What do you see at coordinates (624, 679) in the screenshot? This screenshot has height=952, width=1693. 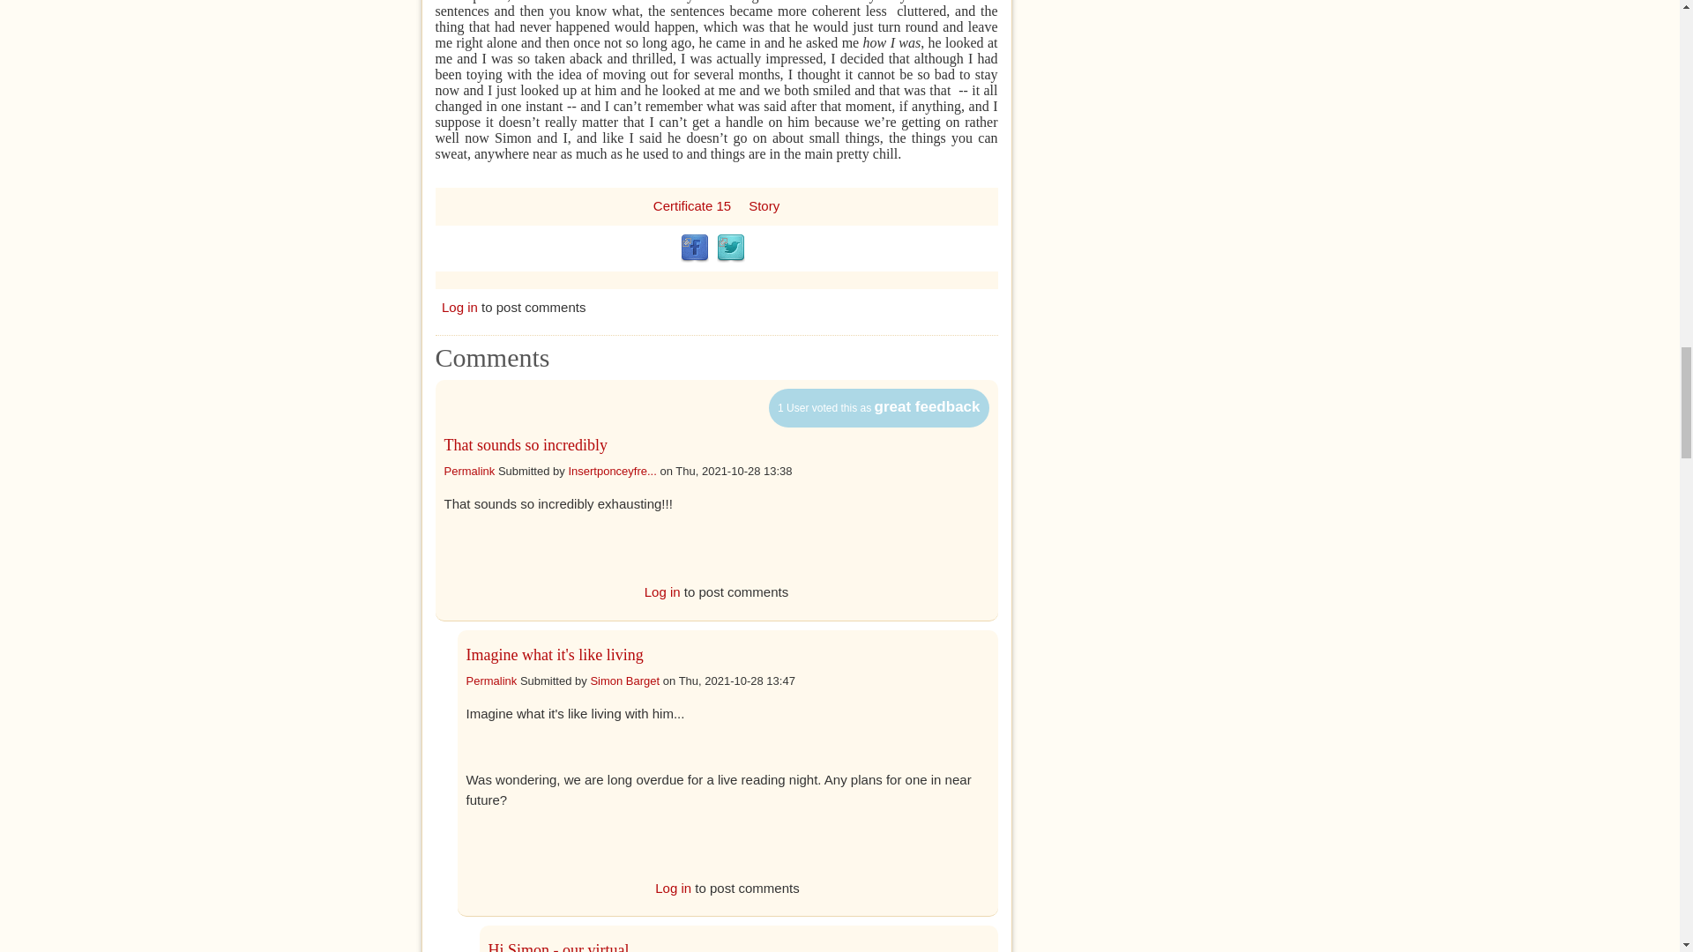 I see `View user profile.` at bounding box center [624, 679].